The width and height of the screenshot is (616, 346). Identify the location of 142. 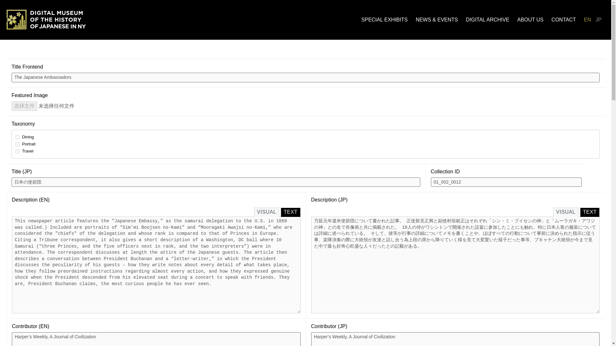
(17, 151).